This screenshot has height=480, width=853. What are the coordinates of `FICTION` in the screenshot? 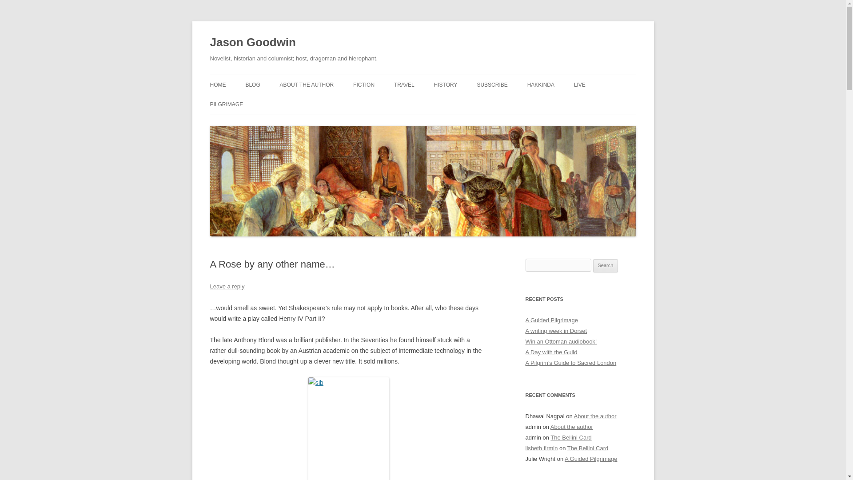 It's located at (363, 84).